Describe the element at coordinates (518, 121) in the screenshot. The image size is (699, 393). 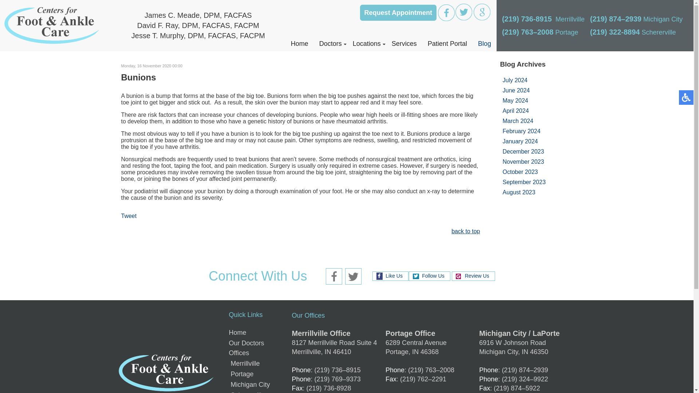
I see `March 2024` at that location.